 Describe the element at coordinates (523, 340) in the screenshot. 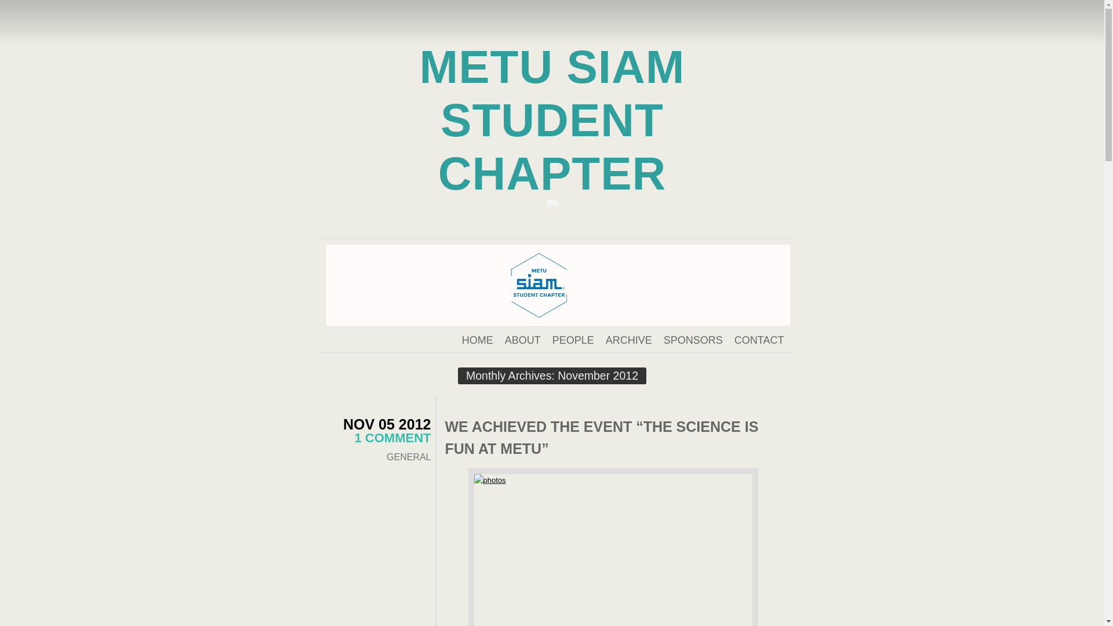

I see `ABOUT` at that location.